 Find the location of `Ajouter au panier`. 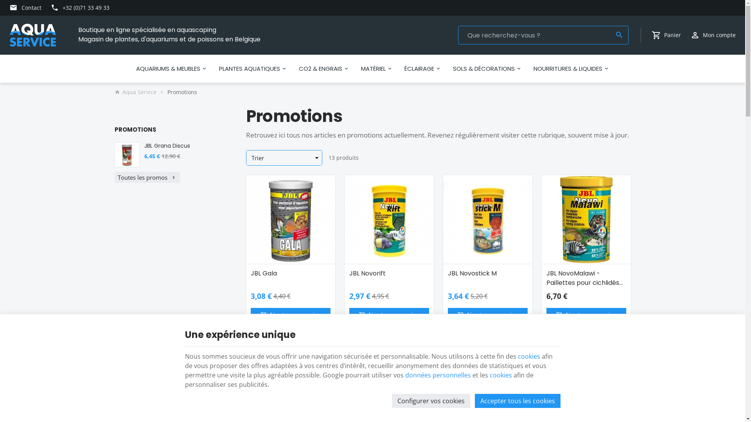

Ajouter au panier is located at coordinates (389, 315).